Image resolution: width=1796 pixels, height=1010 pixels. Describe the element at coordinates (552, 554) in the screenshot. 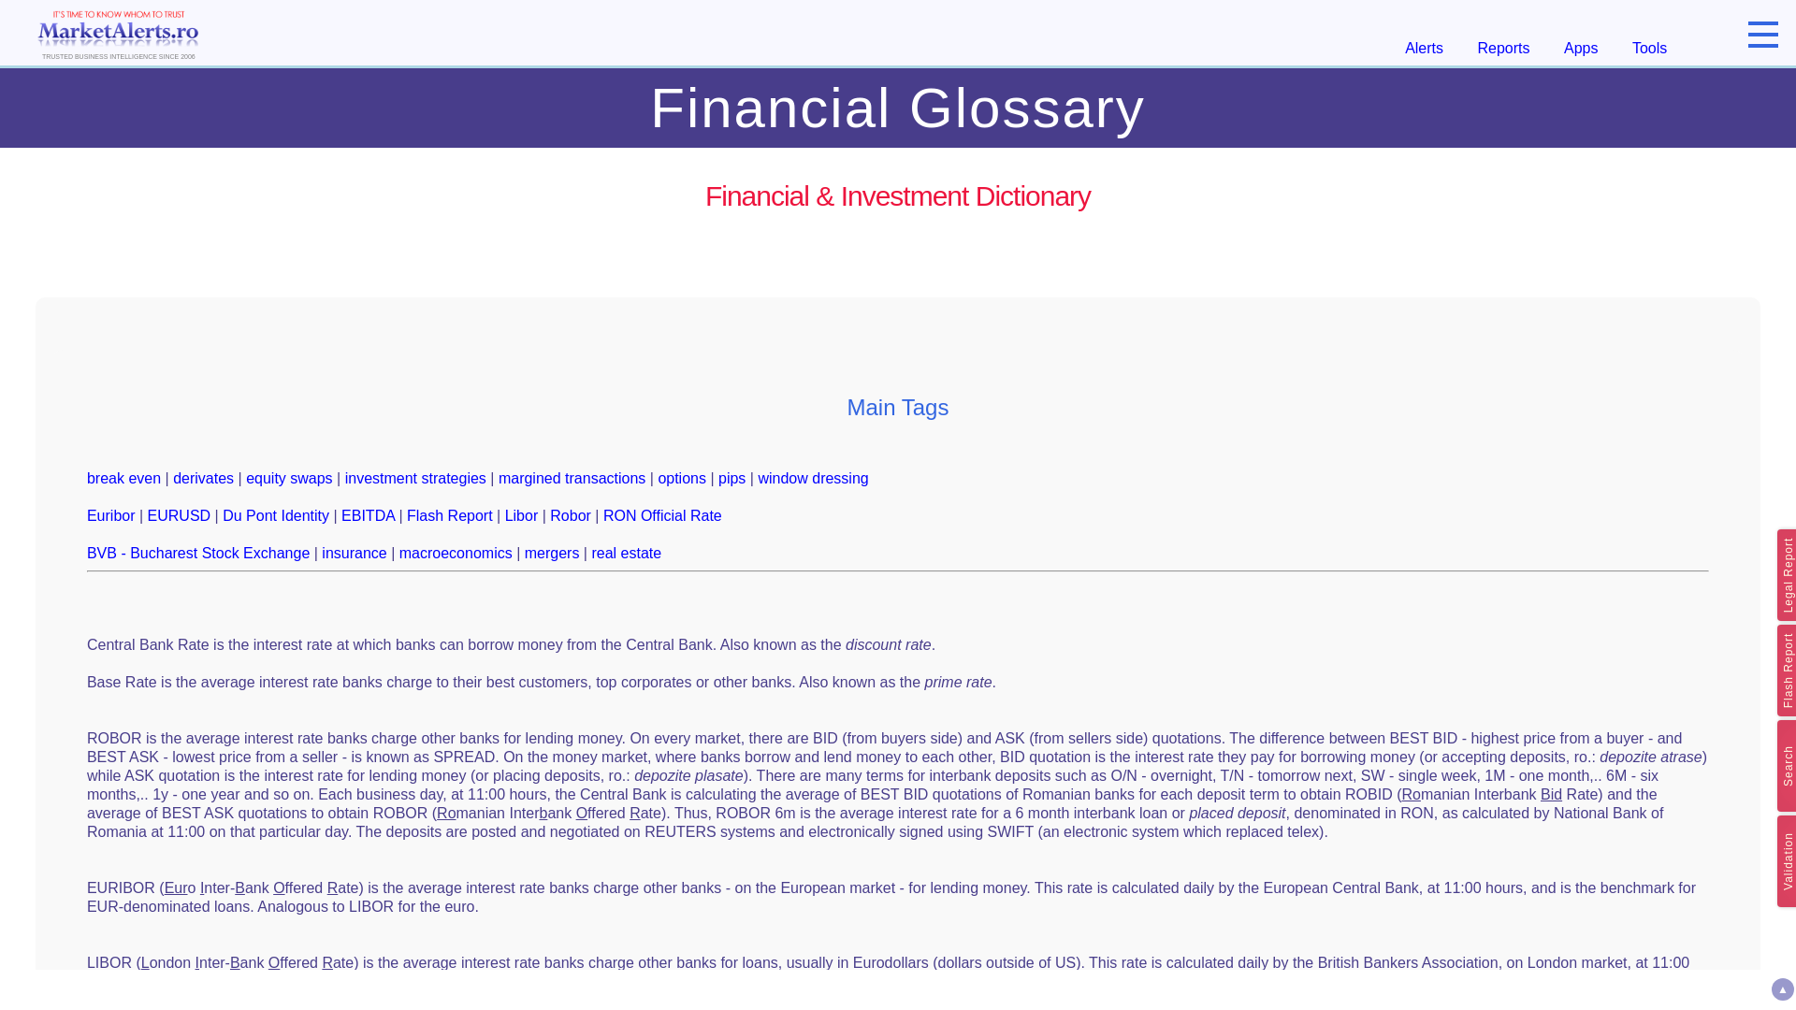

I see `mergers` at that location.